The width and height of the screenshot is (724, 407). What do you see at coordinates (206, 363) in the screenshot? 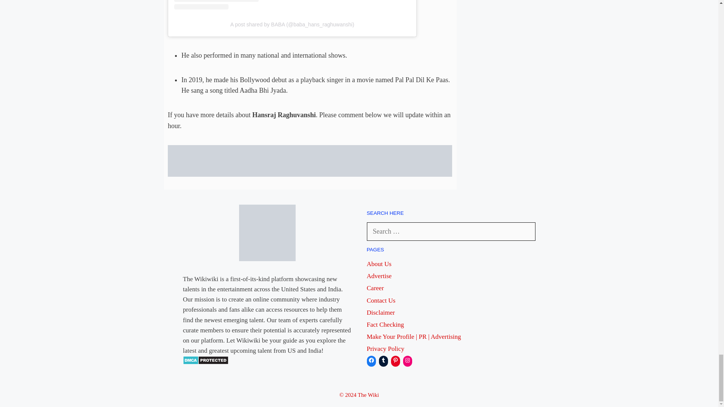
I see `DMCA.com Protection Status` at bounding box center [206, 363].